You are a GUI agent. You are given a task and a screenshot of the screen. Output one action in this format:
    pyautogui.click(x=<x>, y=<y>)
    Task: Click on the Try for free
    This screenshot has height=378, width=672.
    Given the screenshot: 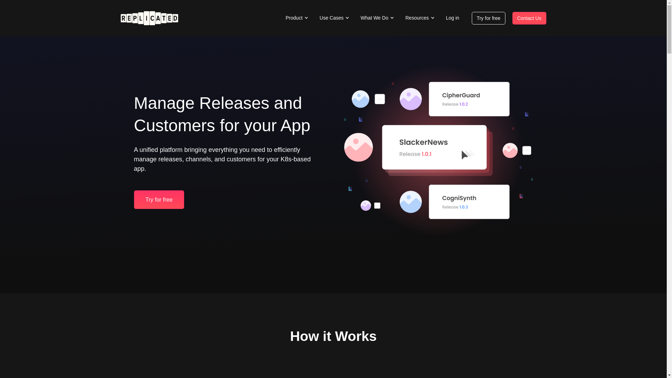 What is the action you would take?
    pyautogui.click(x=159, y=199)
    